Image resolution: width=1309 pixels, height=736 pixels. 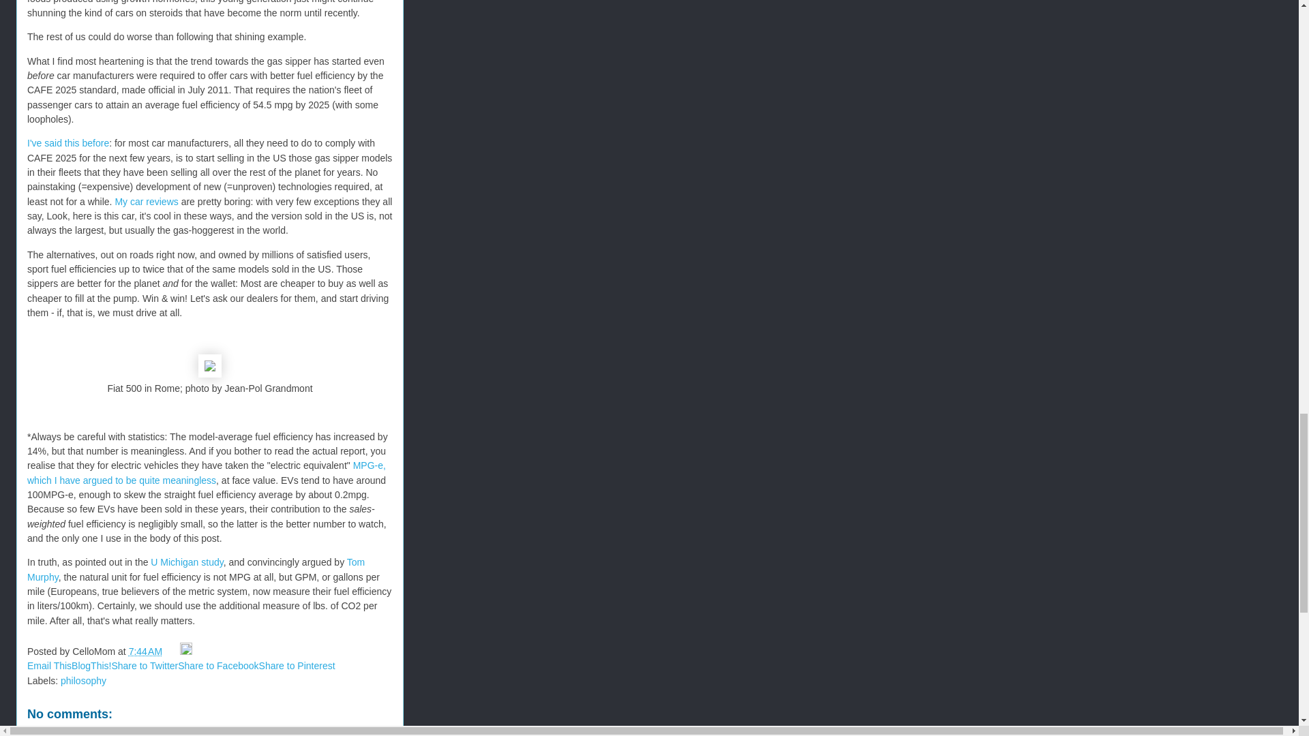 I want to click on Share to Twitter, so click(x=145, y=665).